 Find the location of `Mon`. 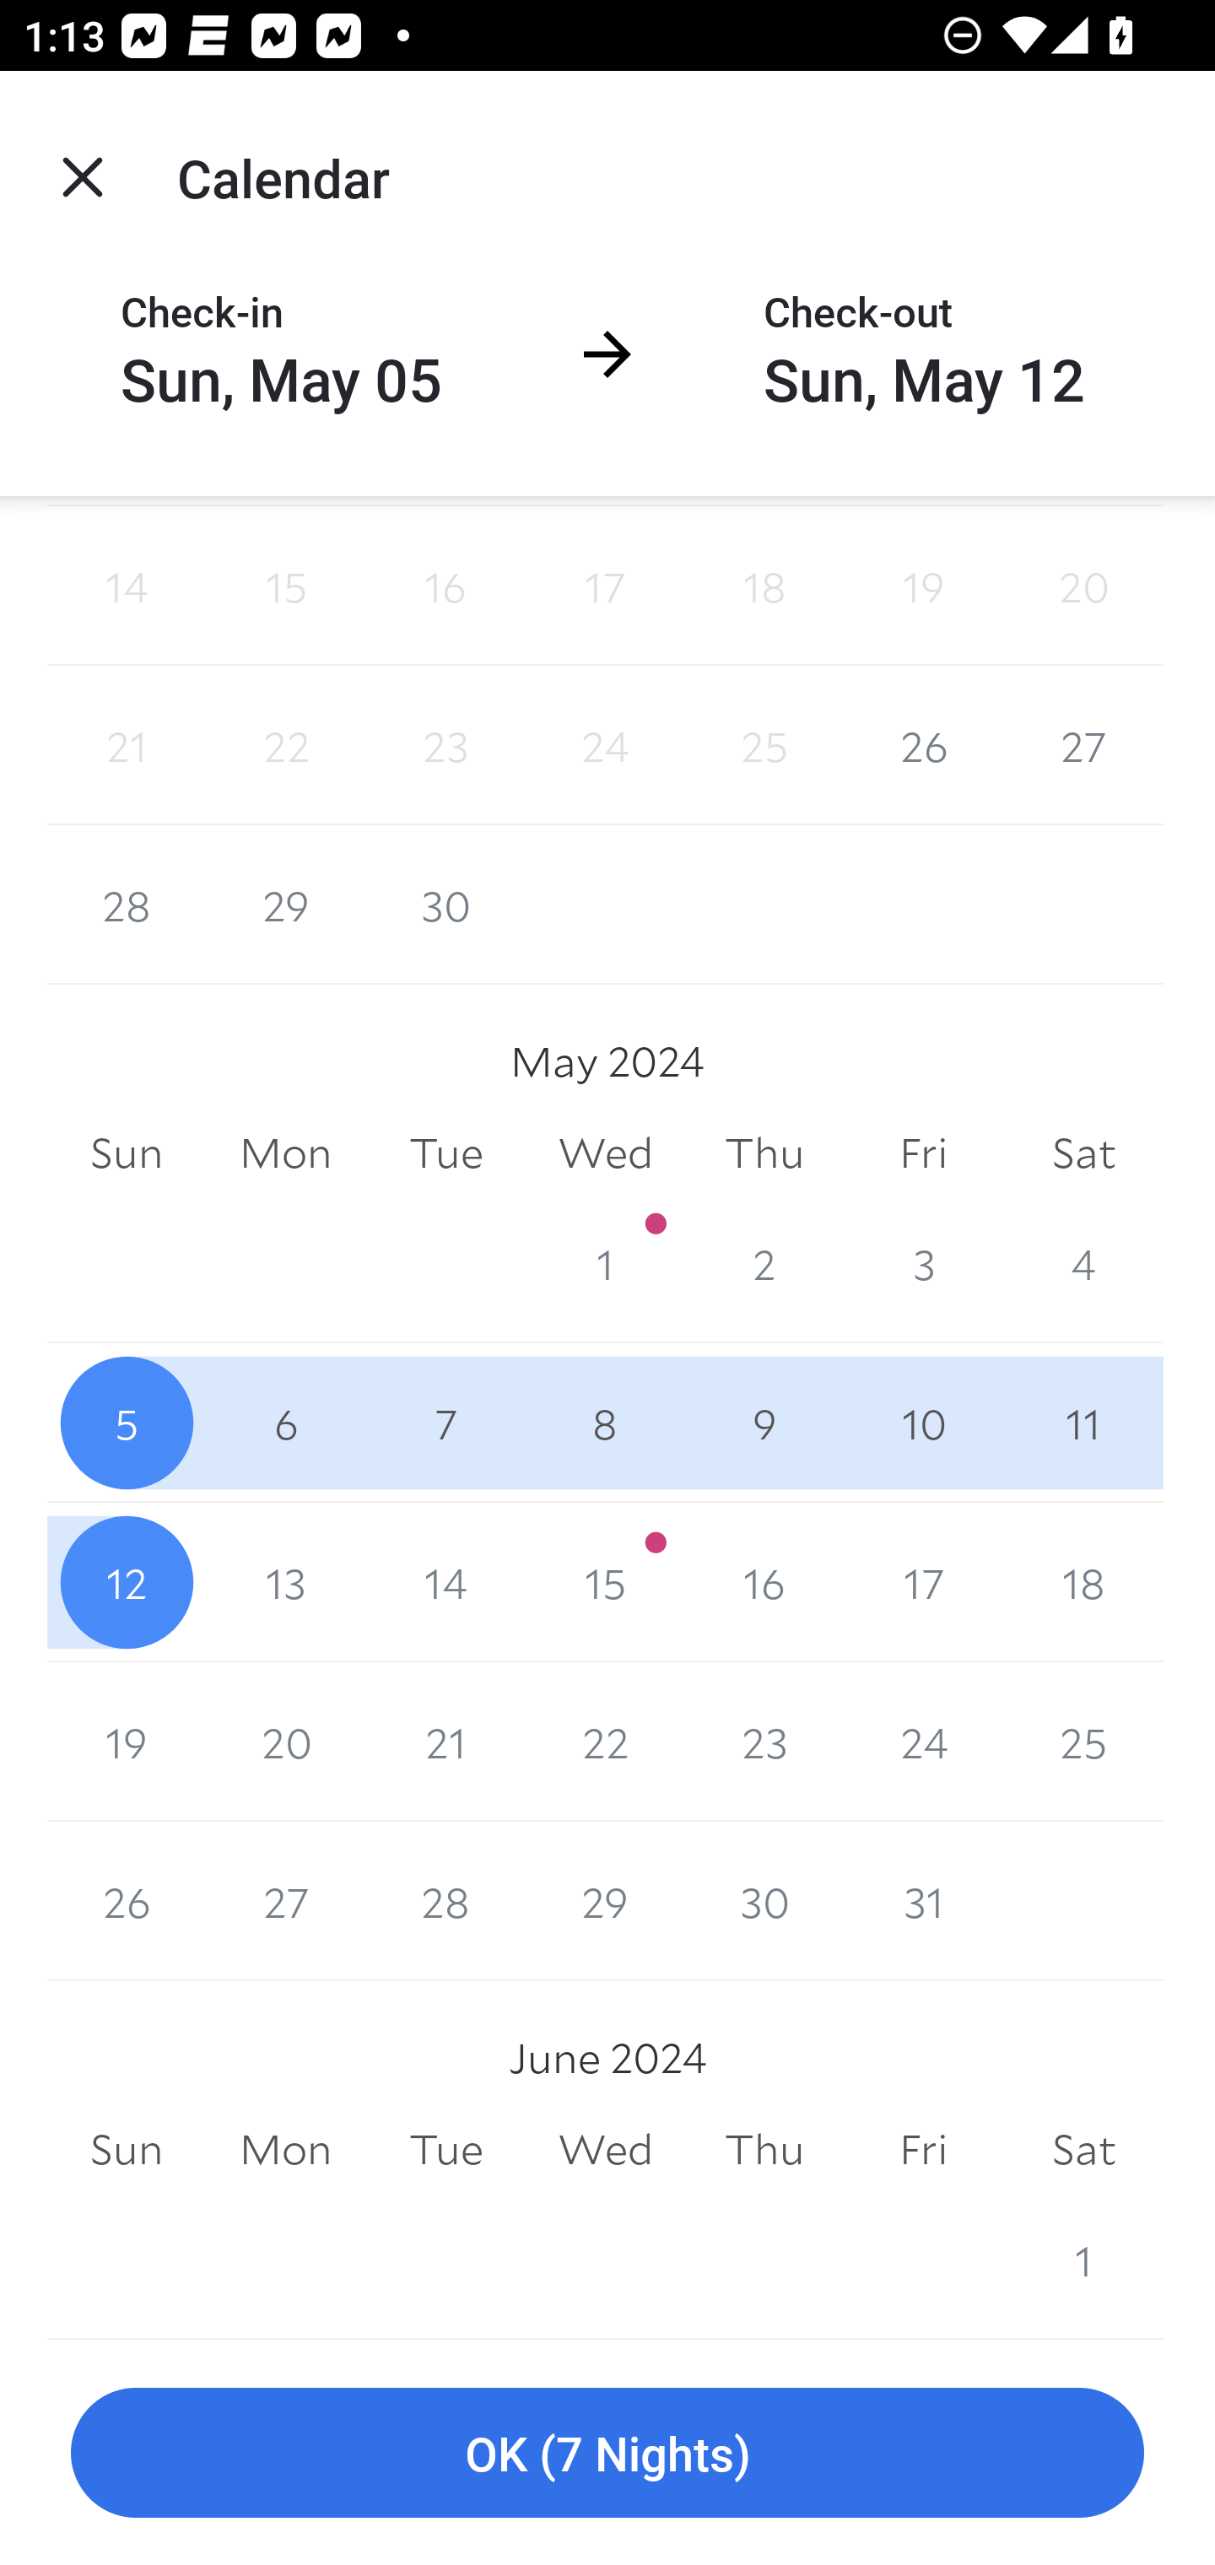

Mon is located at coordinates (285, 1154).